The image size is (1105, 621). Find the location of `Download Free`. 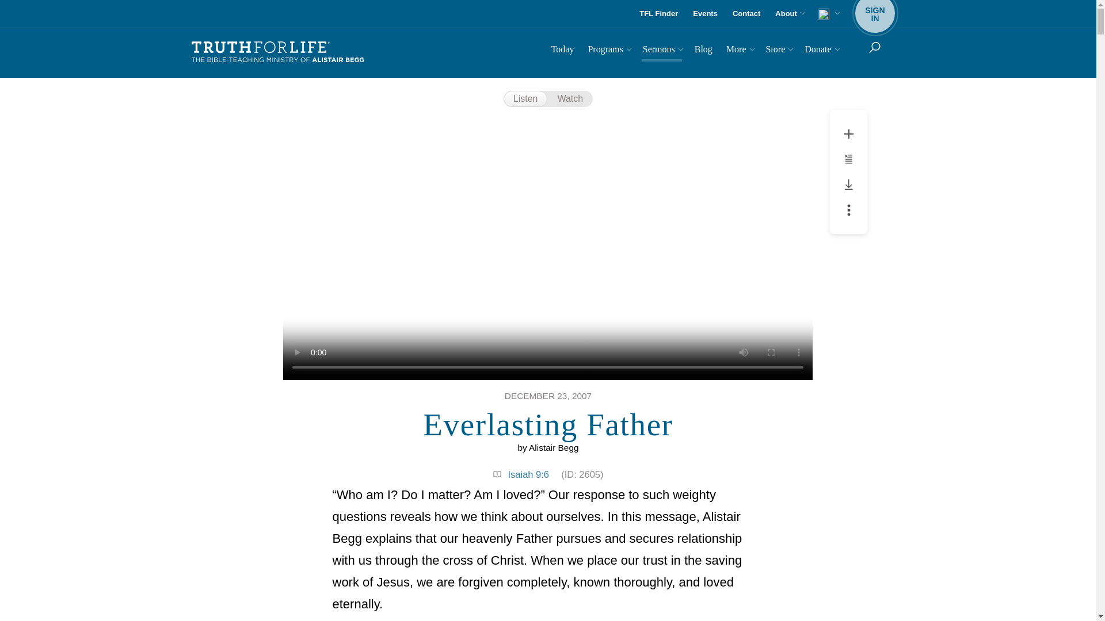

Download Free is located at coordinates (849, 185).